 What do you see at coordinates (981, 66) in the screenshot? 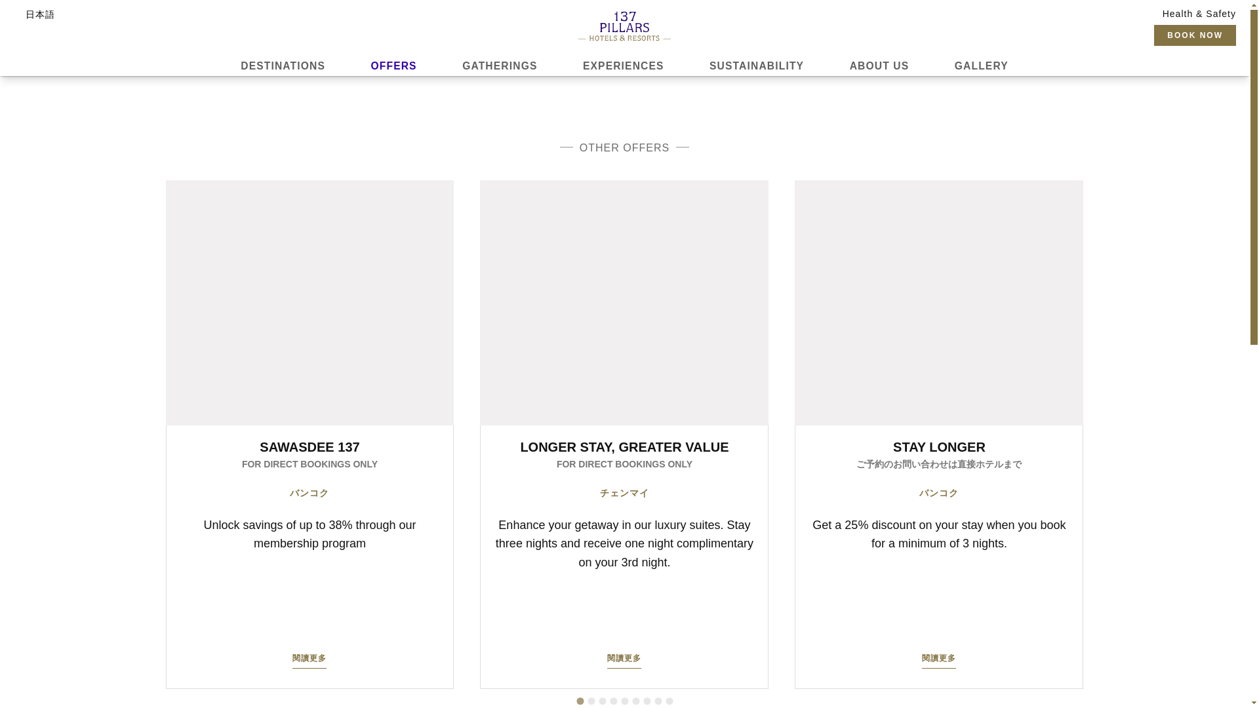
I see `GALLERY` at bounding box center [981, 66].